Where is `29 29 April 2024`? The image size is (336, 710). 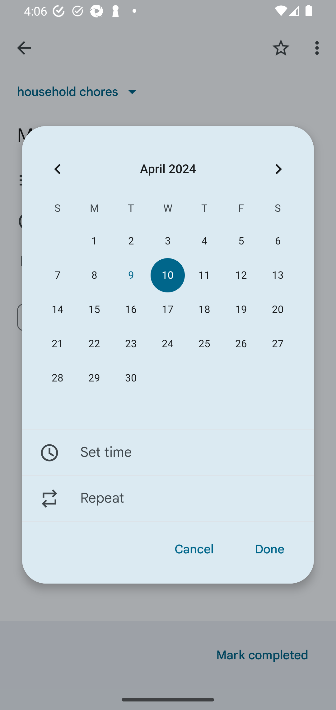 29 29 April 2024 is located at coordinates (94, 378).